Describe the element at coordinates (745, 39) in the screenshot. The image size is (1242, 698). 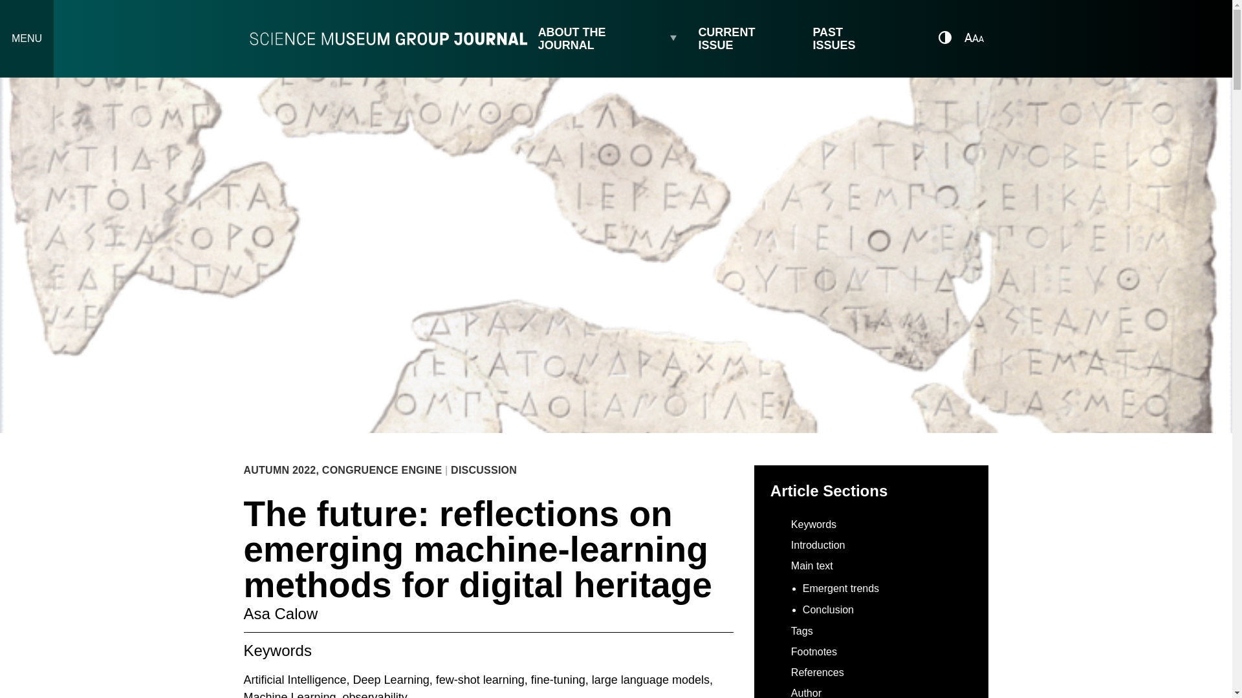
I see `CURRENT ISSUE` at that location.